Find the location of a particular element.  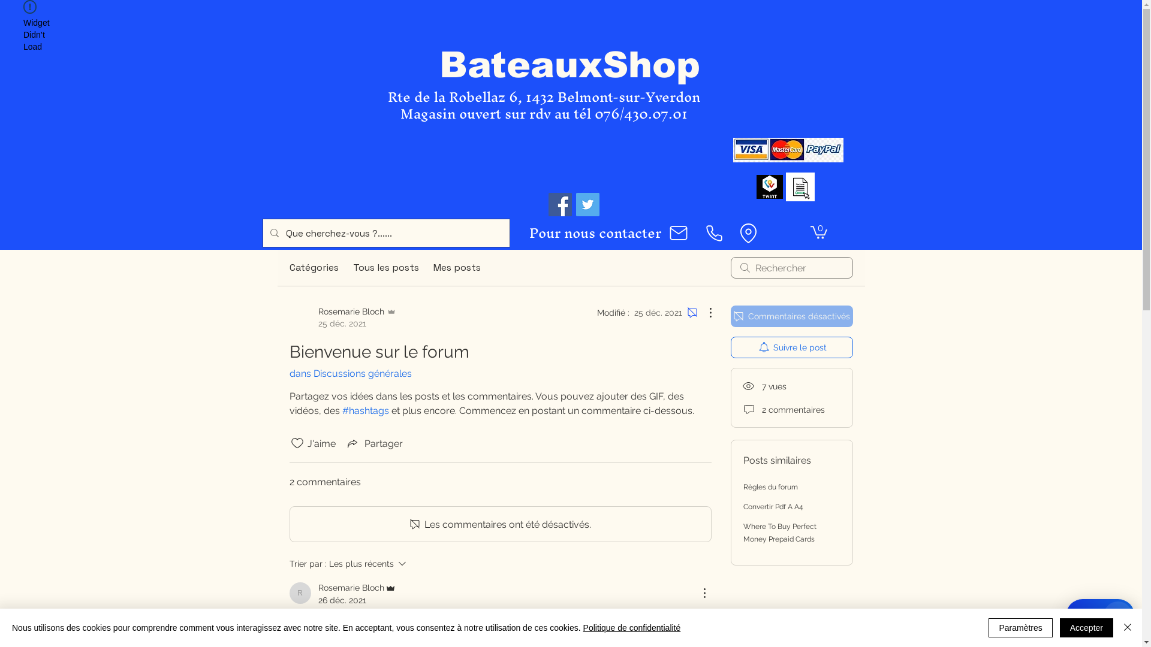

0 is located at coordinates (819, 232).